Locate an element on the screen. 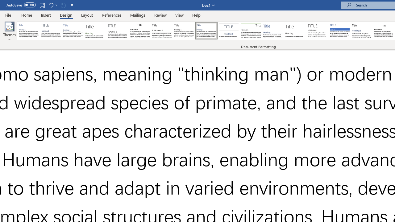 The width and height of the screenshot is (395, 222). Lines (Distinctive) is located at coordinates (251, 31).